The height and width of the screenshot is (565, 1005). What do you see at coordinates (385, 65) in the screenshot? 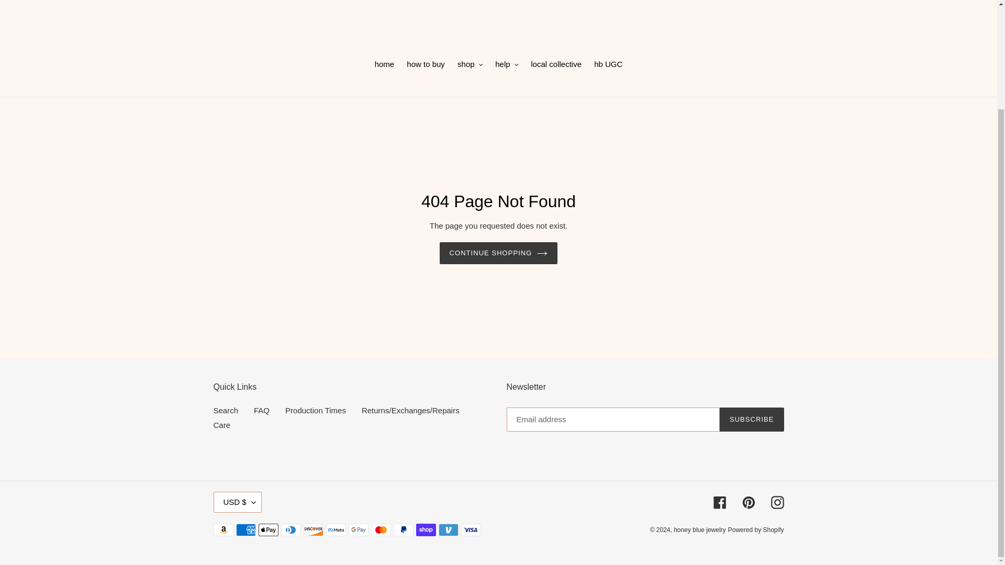
I see `home` at bounding box center [385, 65].